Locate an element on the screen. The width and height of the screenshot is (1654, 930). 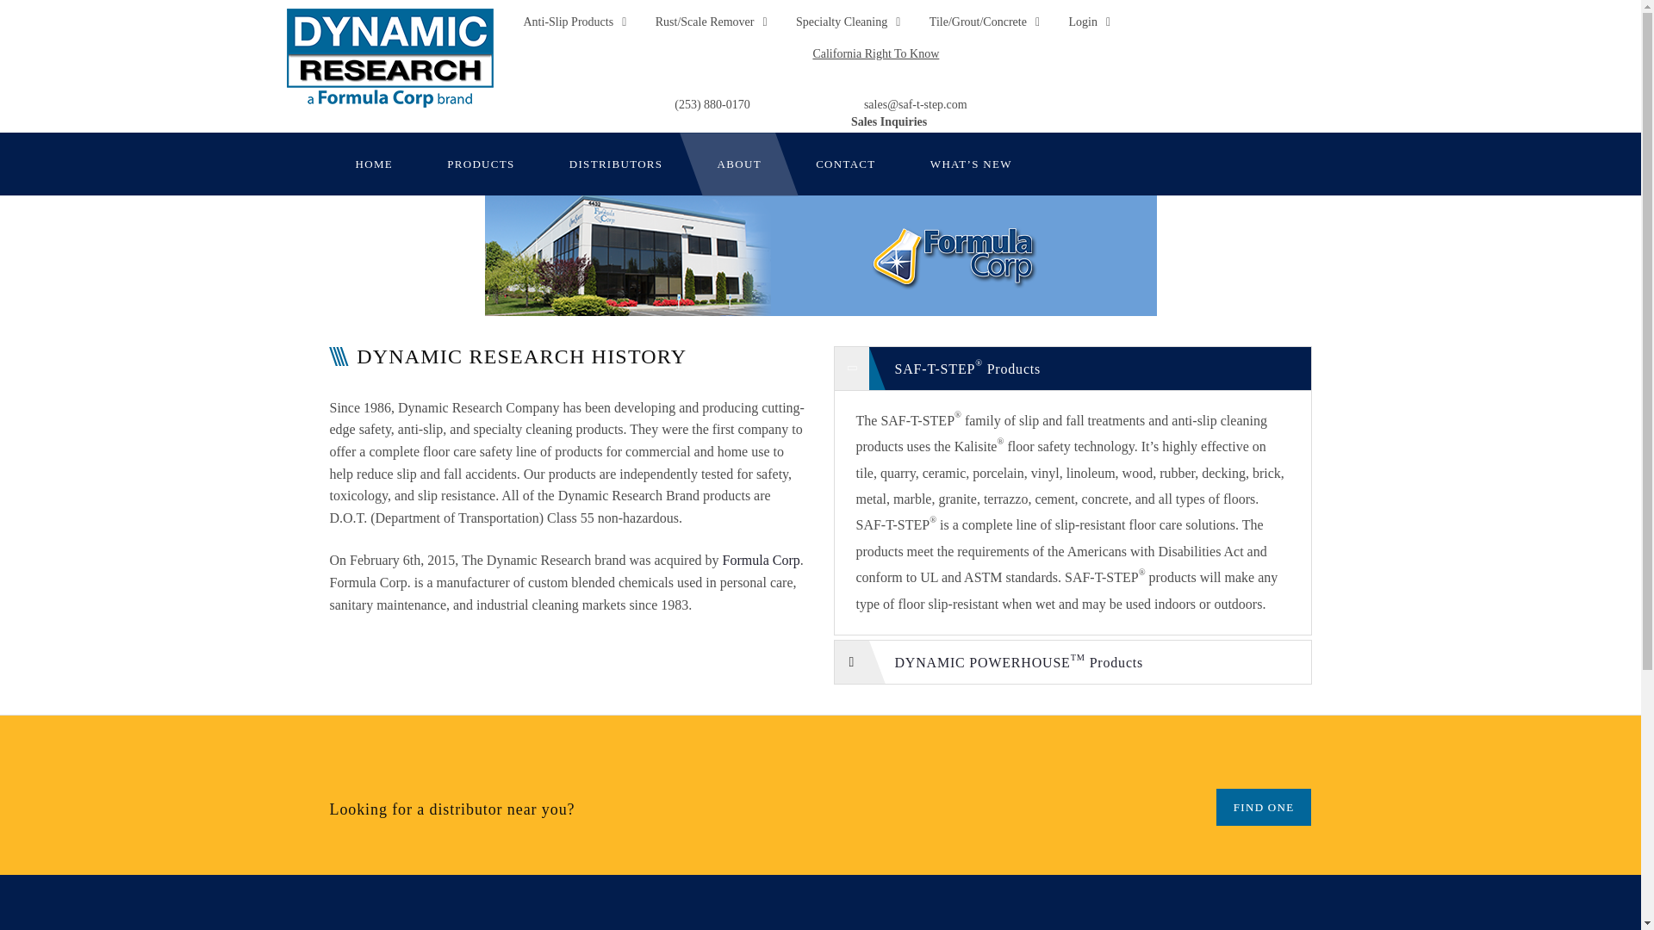
Login is located at coordinates (1090, 22).